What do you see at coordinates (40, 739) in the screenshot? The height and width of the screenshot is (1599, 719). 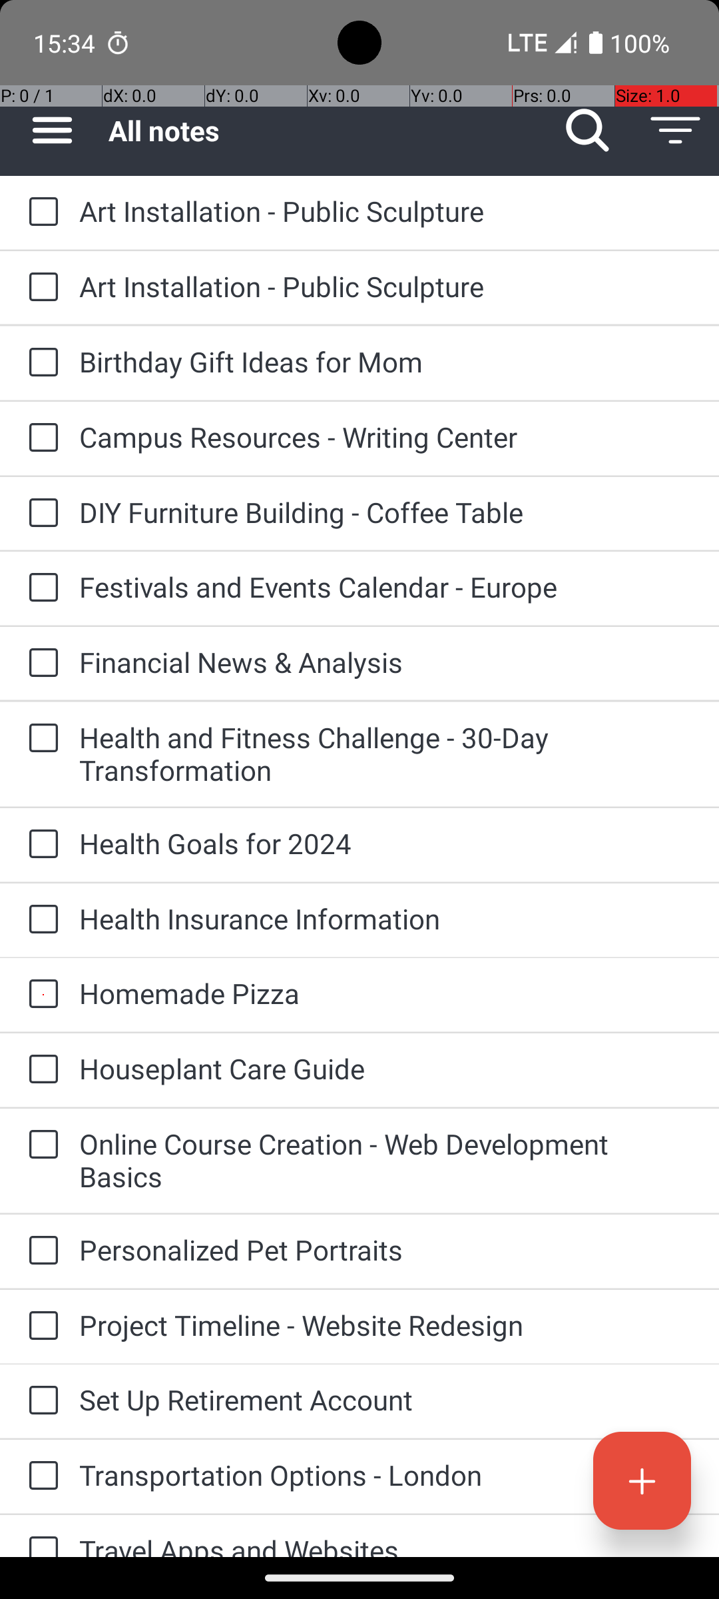 I see `to-do: Health and Fitness Challenge - 30-Day Transformation` at bounding box center [40, 739].